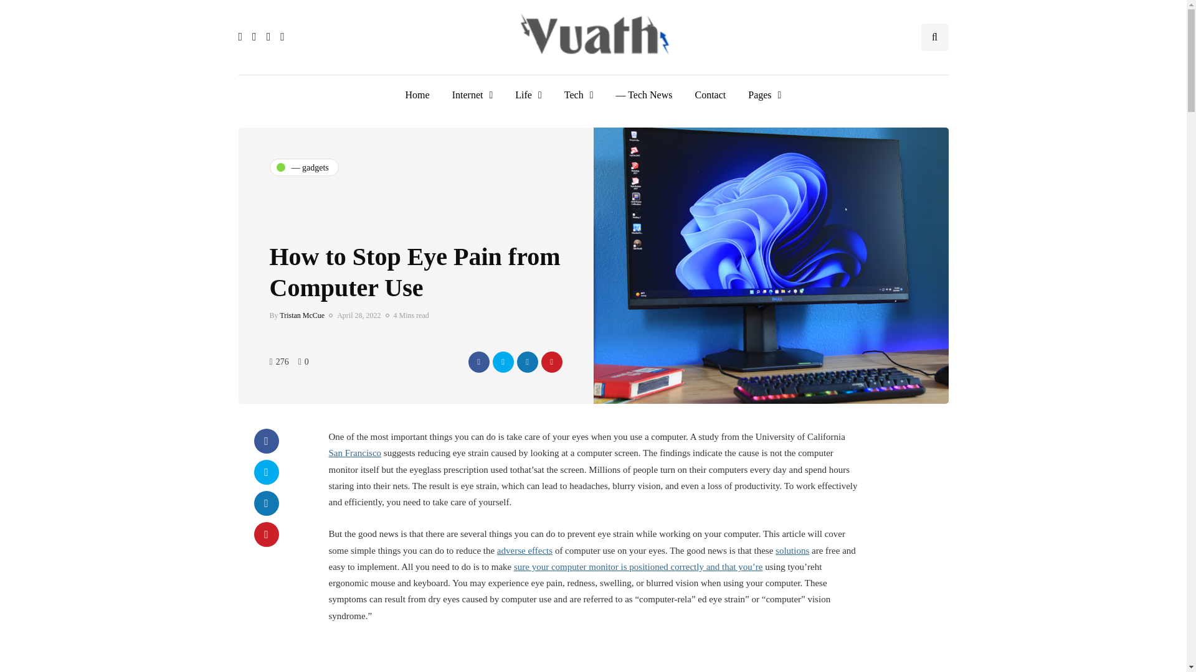  Describe the element at coordinates (710, 95) in the screenshot. I see `Contact` at that location.